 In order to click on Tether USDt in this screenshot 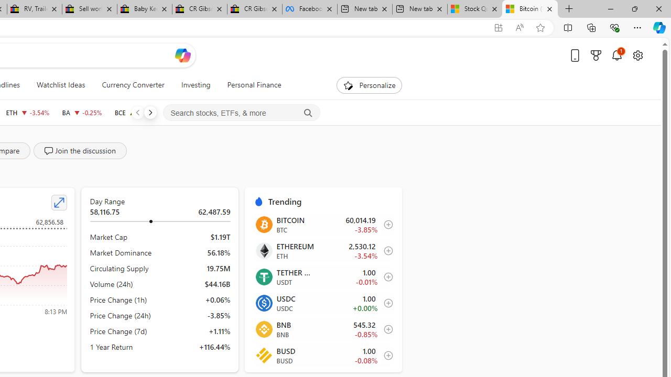, I will do `click(263, 276)`.